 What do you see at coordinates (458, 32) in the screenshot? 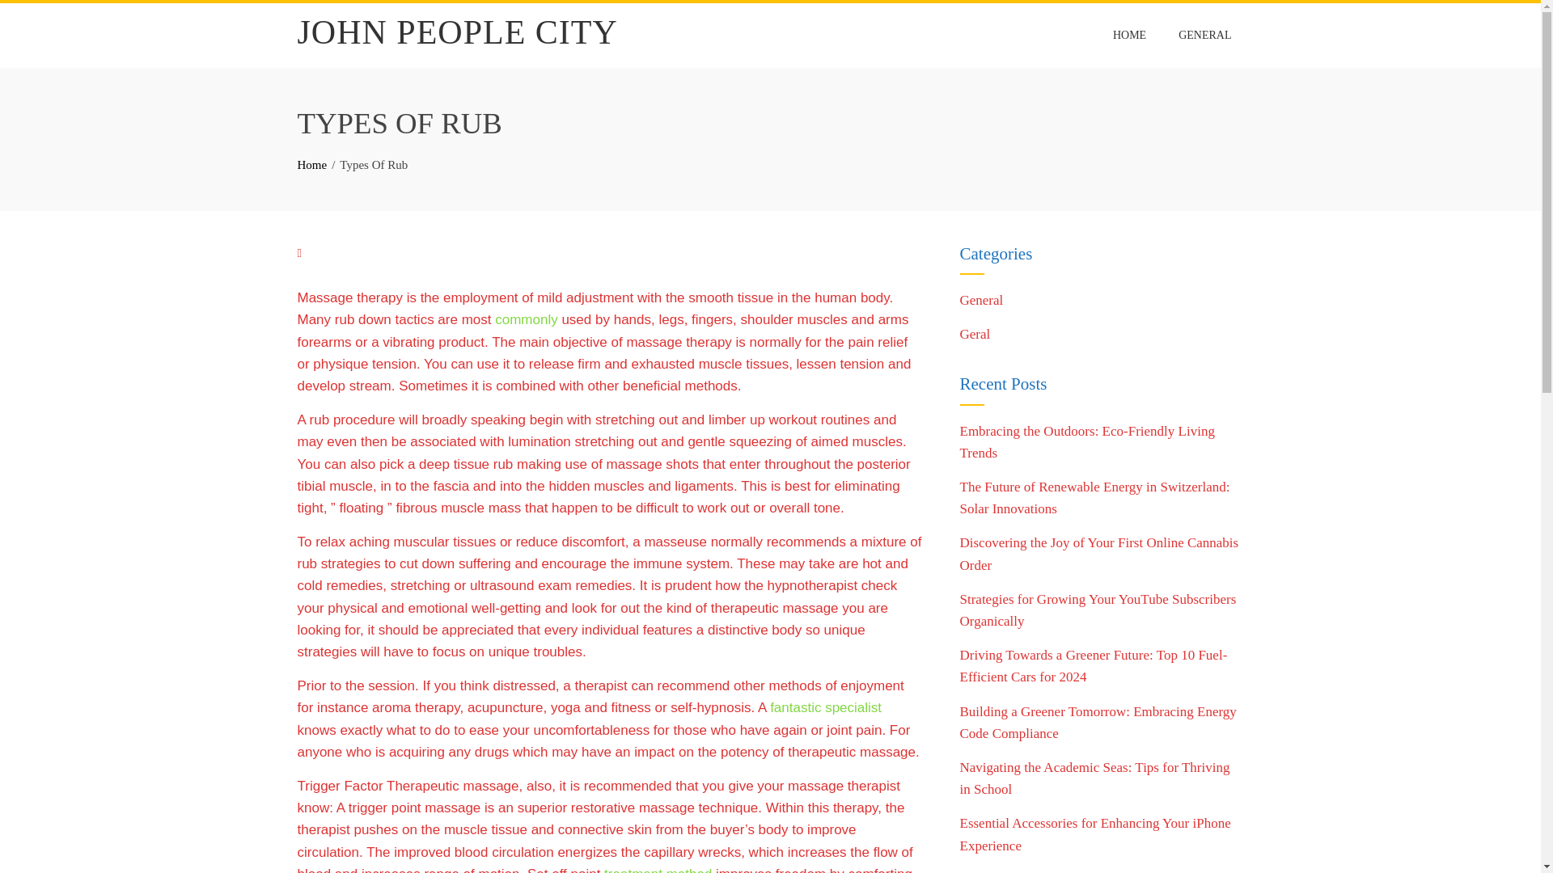
I see `JOHN PEOPLE CITY` at bounding box center [458, 32].